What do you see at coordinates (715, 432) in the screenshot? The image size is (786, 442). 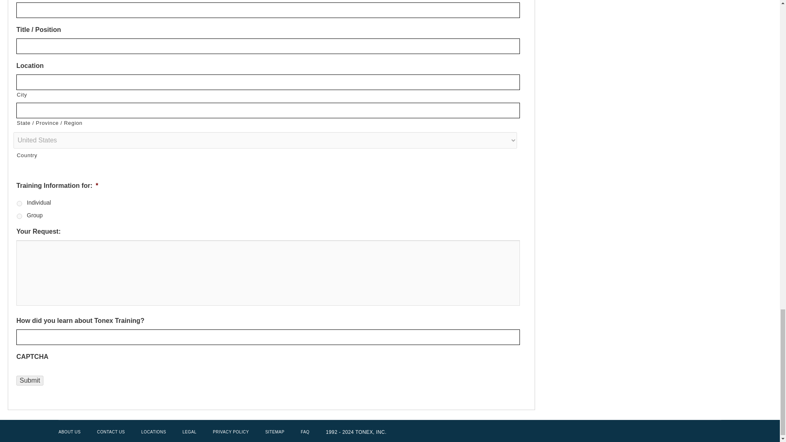 I see `RSS Feed` at bounding box center [715, 432].